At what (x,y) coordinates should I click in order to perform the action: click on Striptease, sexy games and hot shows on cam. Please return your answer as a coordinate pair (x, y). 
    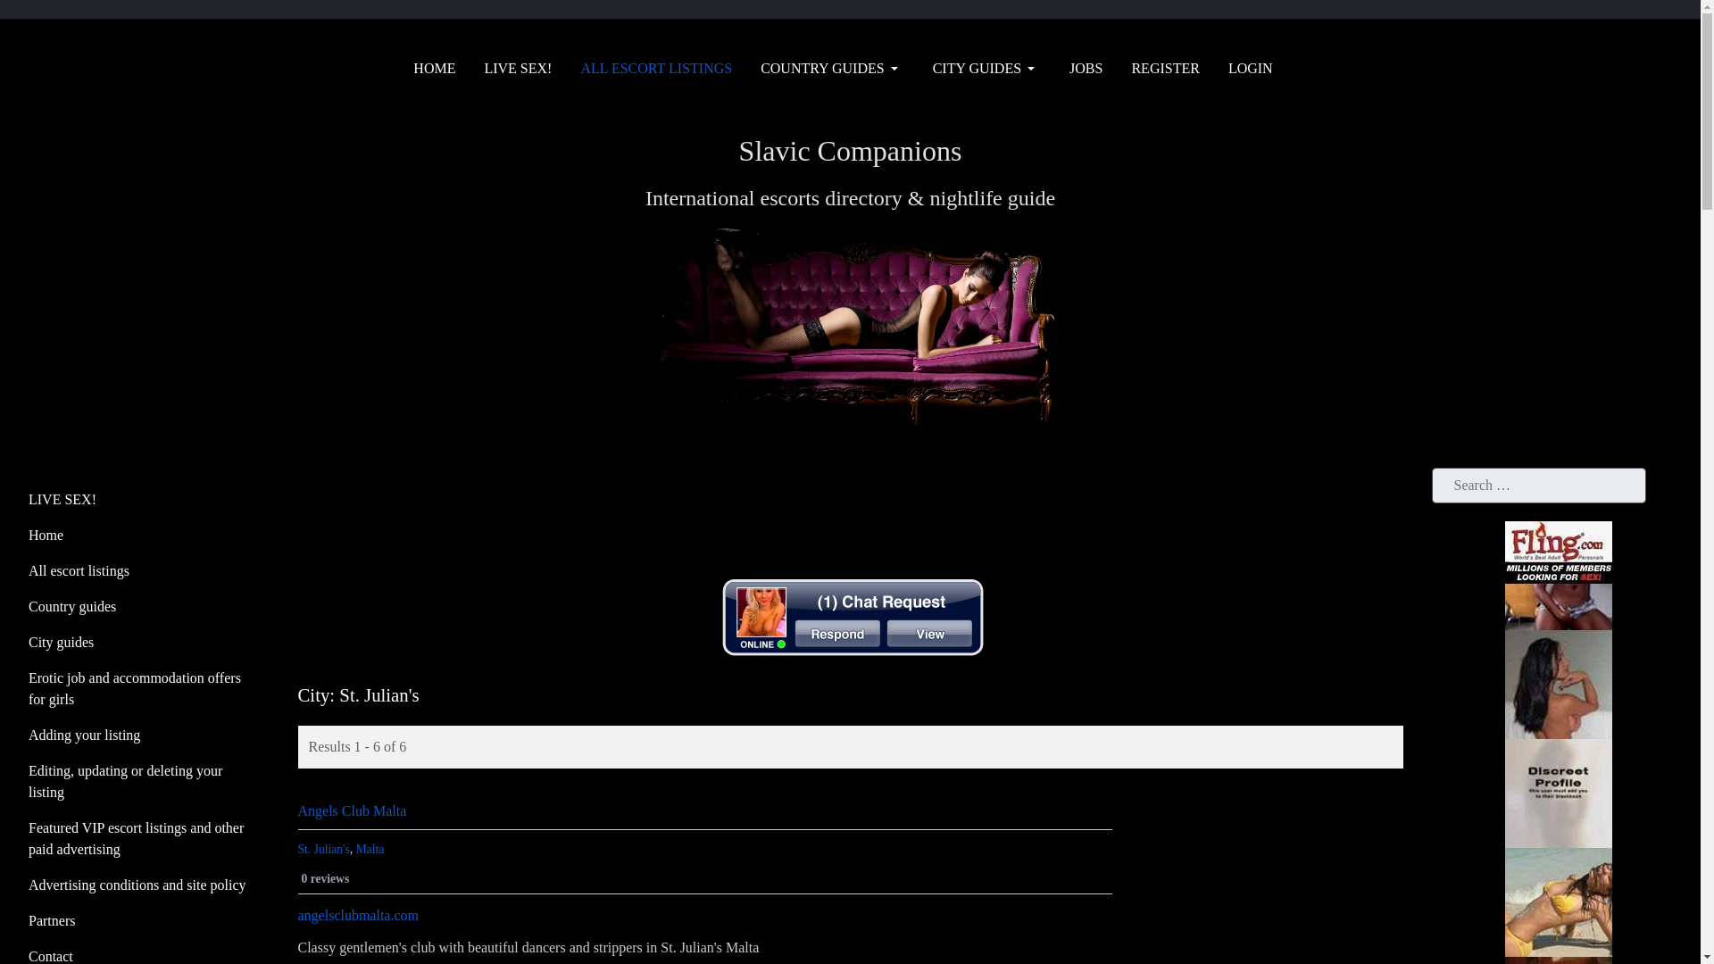
    Looking at the image, I should click on (142, 500).